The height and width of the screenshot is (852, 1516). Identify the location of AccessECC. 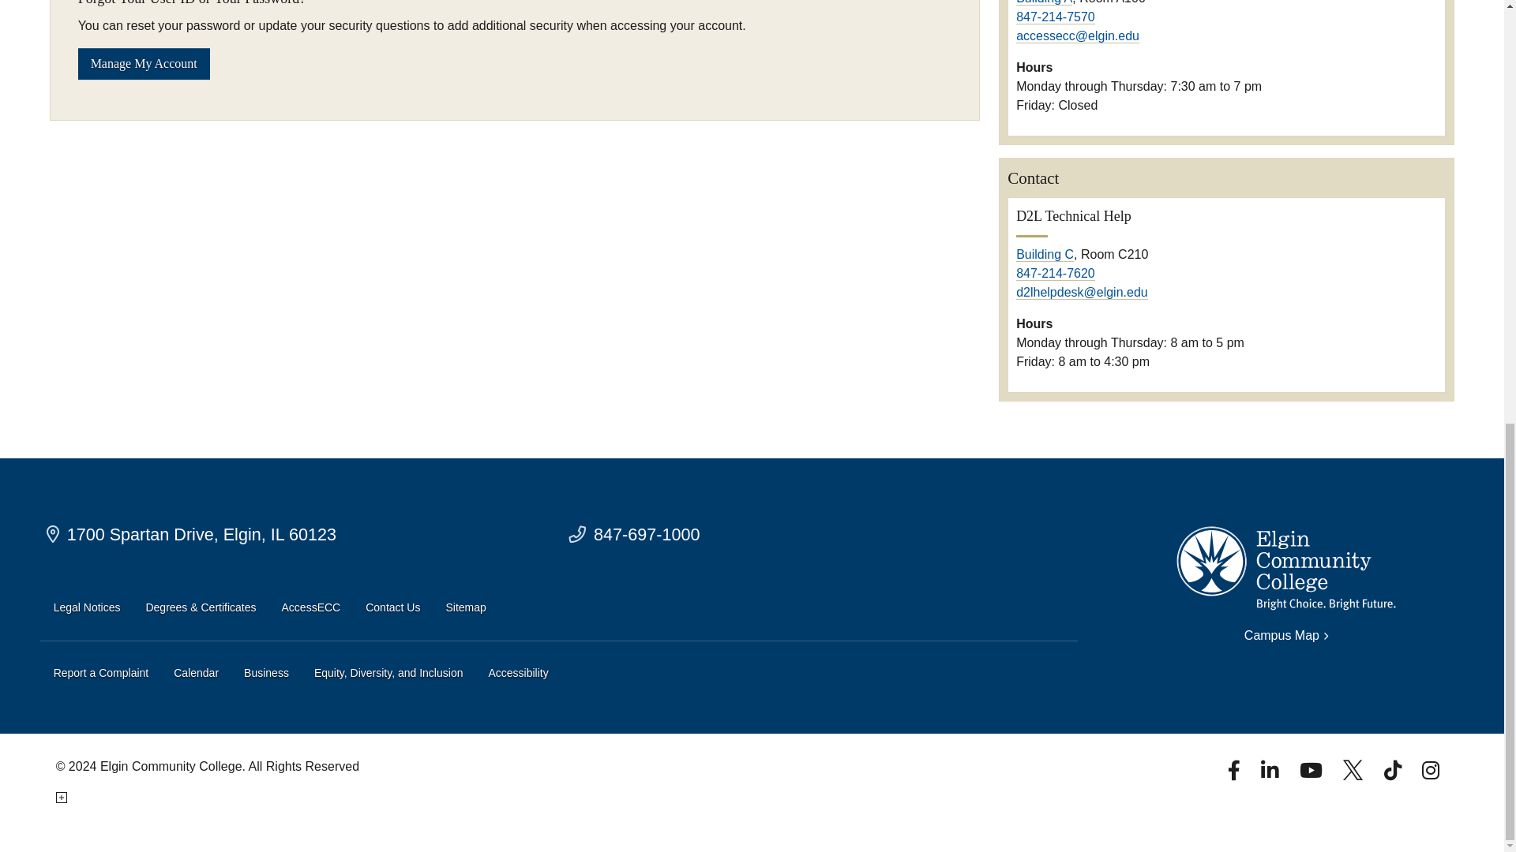
(311, 607).